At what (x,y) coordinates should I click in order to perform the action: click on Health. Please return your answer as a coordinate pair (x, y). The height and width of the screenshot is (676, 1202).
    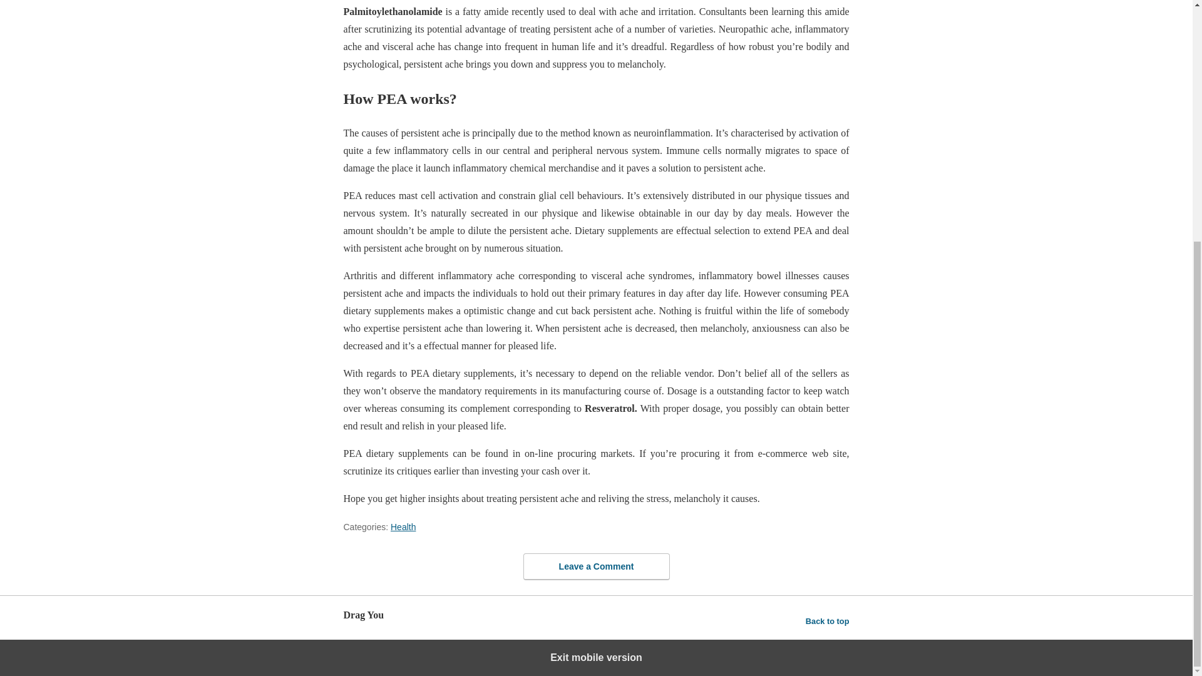
    Looking at the image, I should click on (403, 526).